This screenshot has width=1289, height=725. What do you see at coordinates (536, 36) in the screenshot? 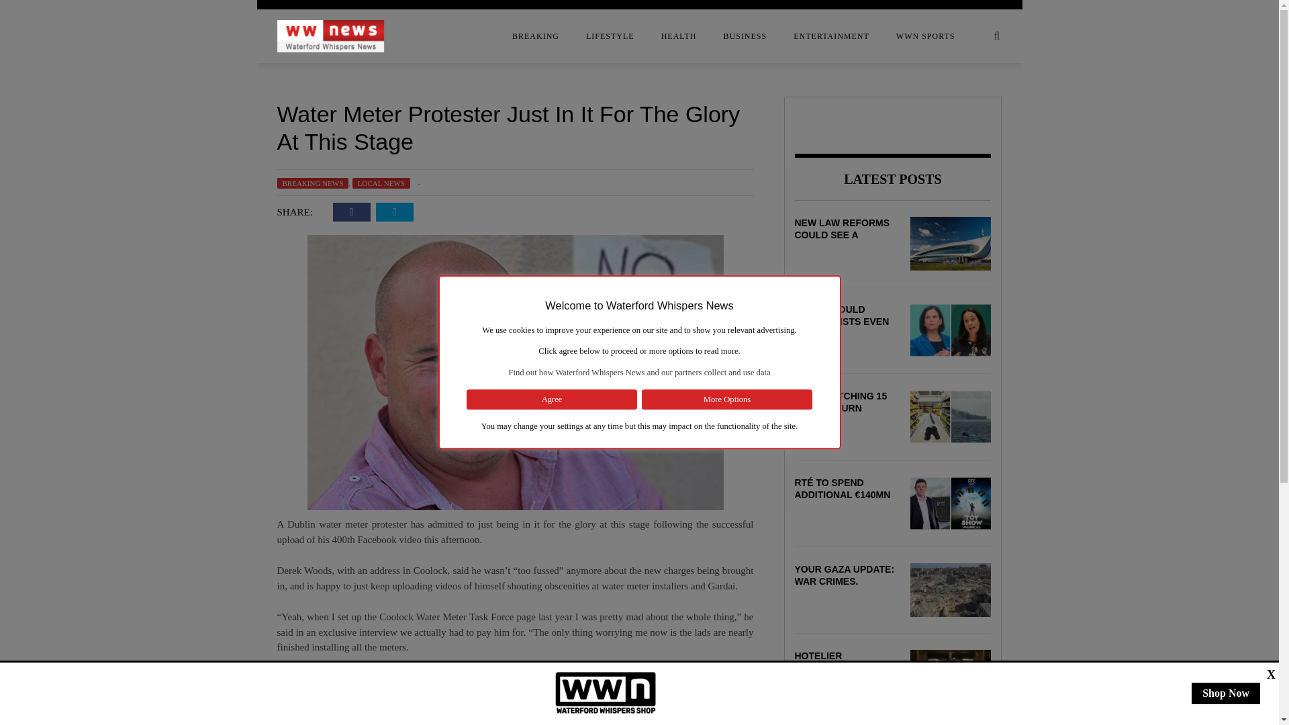
I see `BREAKING` at bounding box center [536, 36].